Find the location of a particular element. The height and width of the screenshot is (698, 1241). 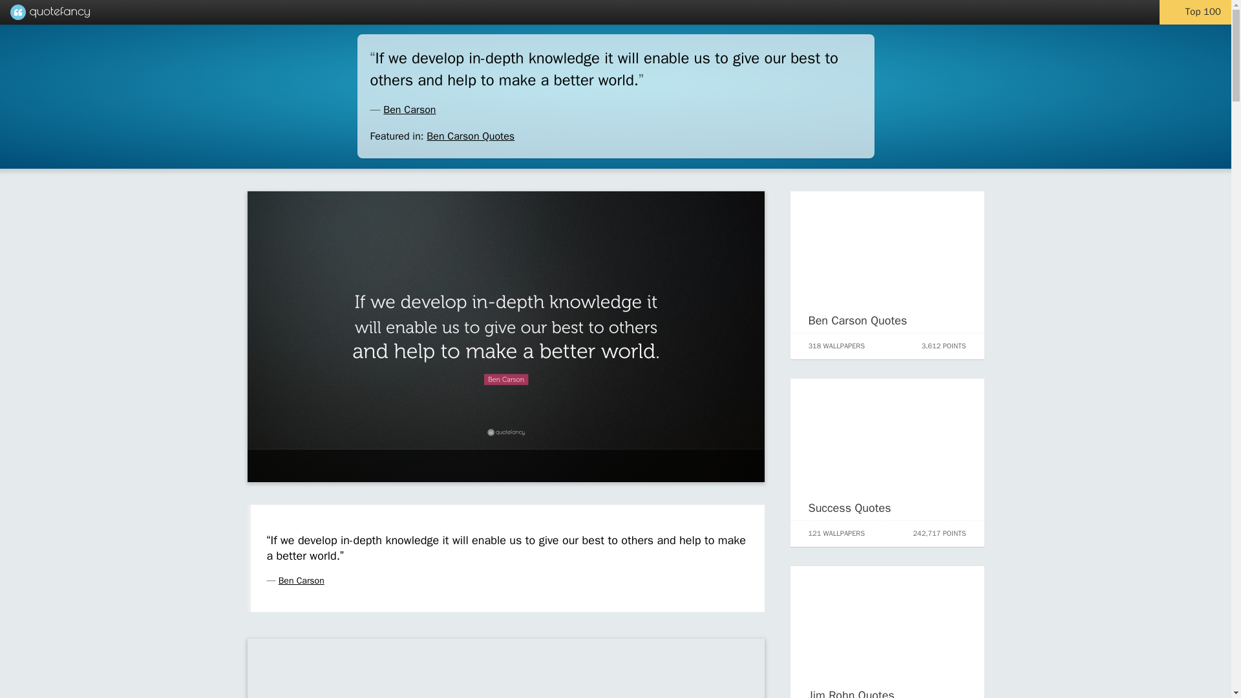

Ben Carson Quotes is located at coordinates (857, 320).